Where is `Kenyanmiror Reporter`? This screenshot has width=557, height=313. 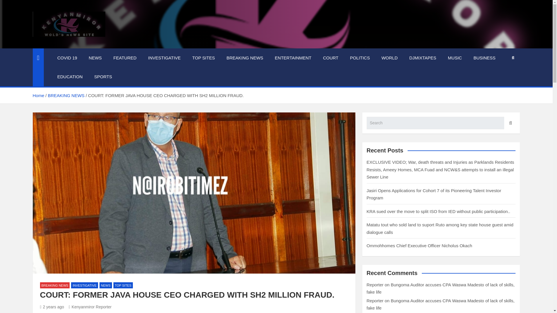
Kenyanmiror Reporter is located at coordinates (90, 307).